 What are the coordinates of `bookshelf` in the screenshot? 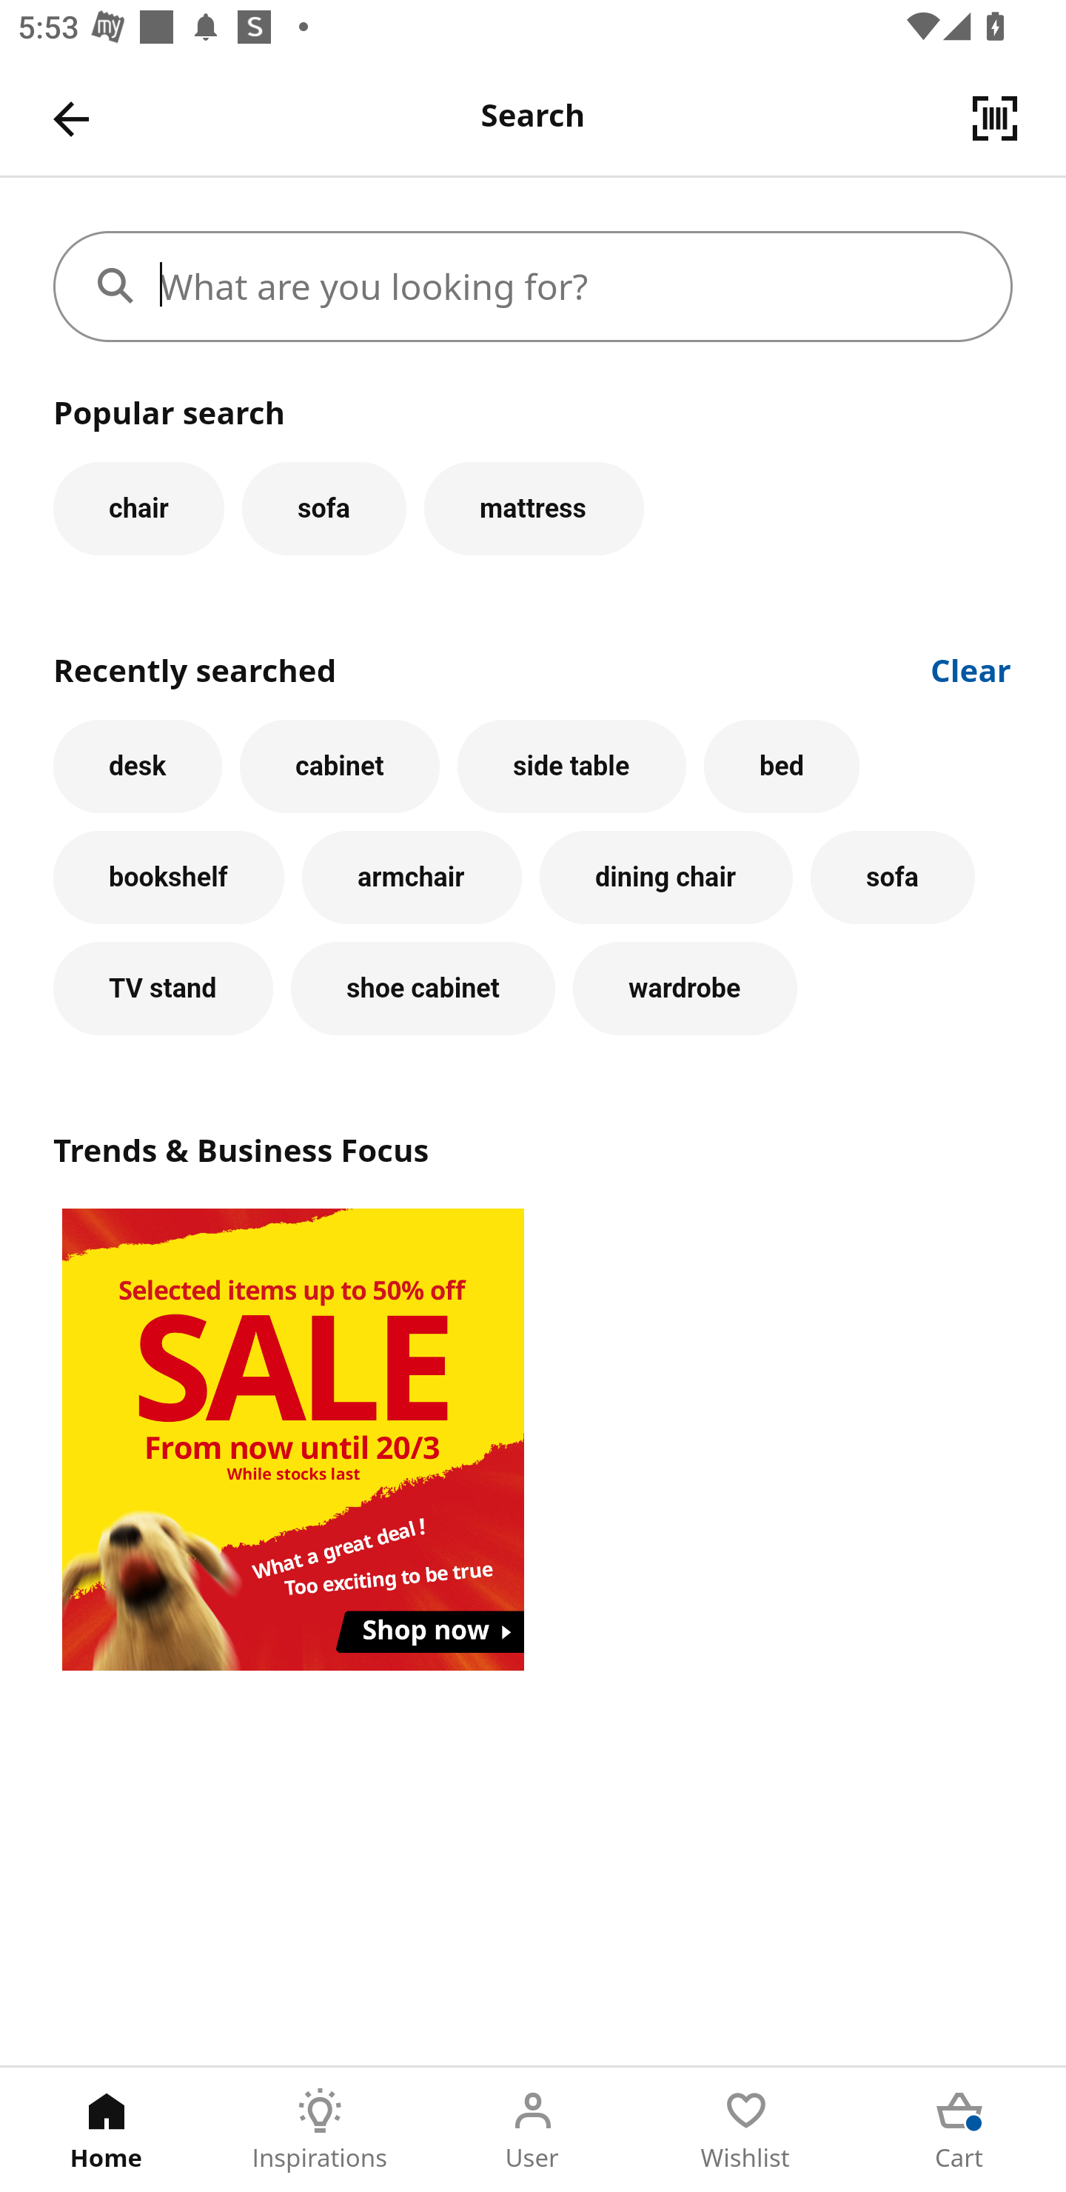 It's located at (169, 878).